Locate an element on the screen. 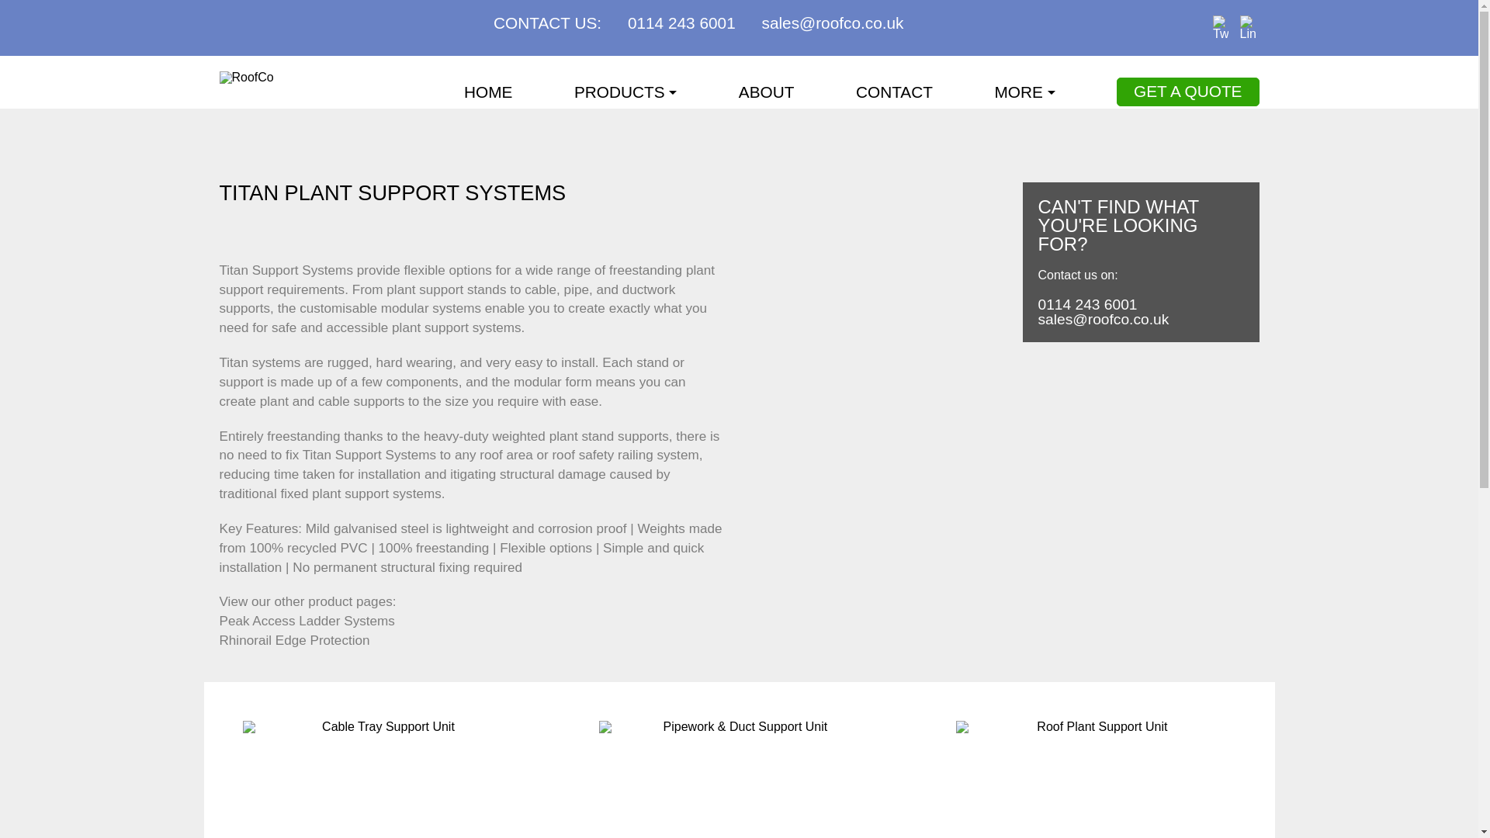  ABOUT is located at coordinates (767, 90).